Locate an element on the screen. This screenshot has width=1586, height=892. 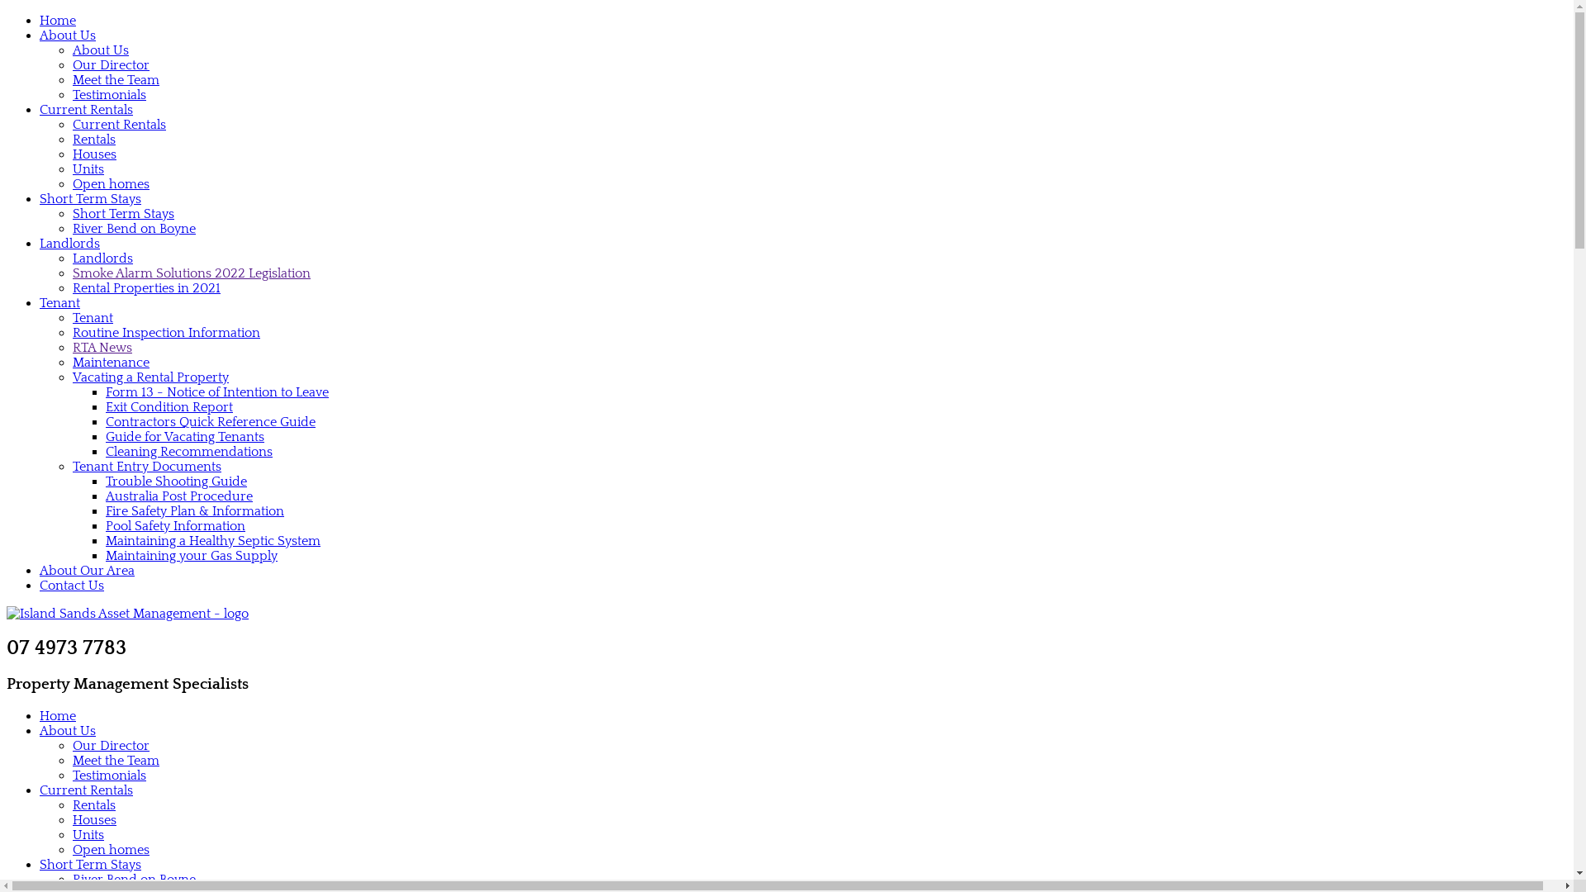
Rentals is located at coordinates (94, 140).